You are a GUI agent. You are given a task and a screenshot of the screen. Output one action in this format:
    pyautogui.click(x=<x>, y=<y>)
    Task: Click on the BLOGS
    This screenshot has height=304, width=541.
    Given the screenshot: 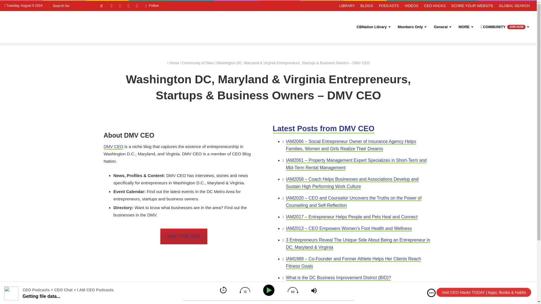 What is the action you would take?
    pyautogui.click(x=367, y=6)
    